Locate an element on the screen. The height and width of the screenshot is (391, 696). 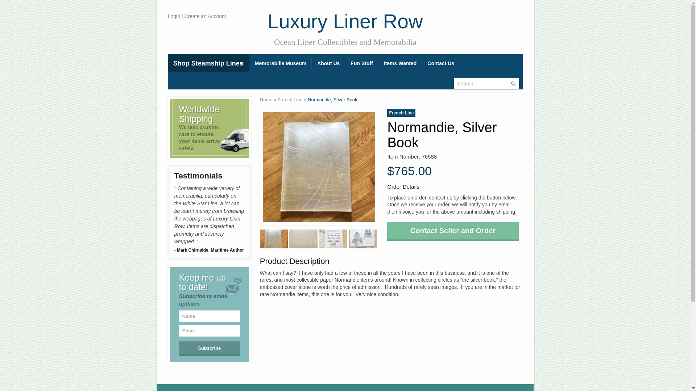
Home is located at coordinates (266, 99).